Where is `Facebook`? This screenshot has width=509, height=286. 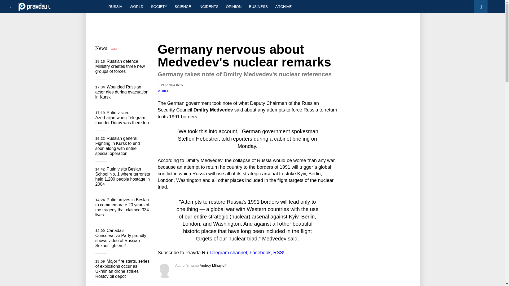
Facebook is located at coordinates (260, 253).